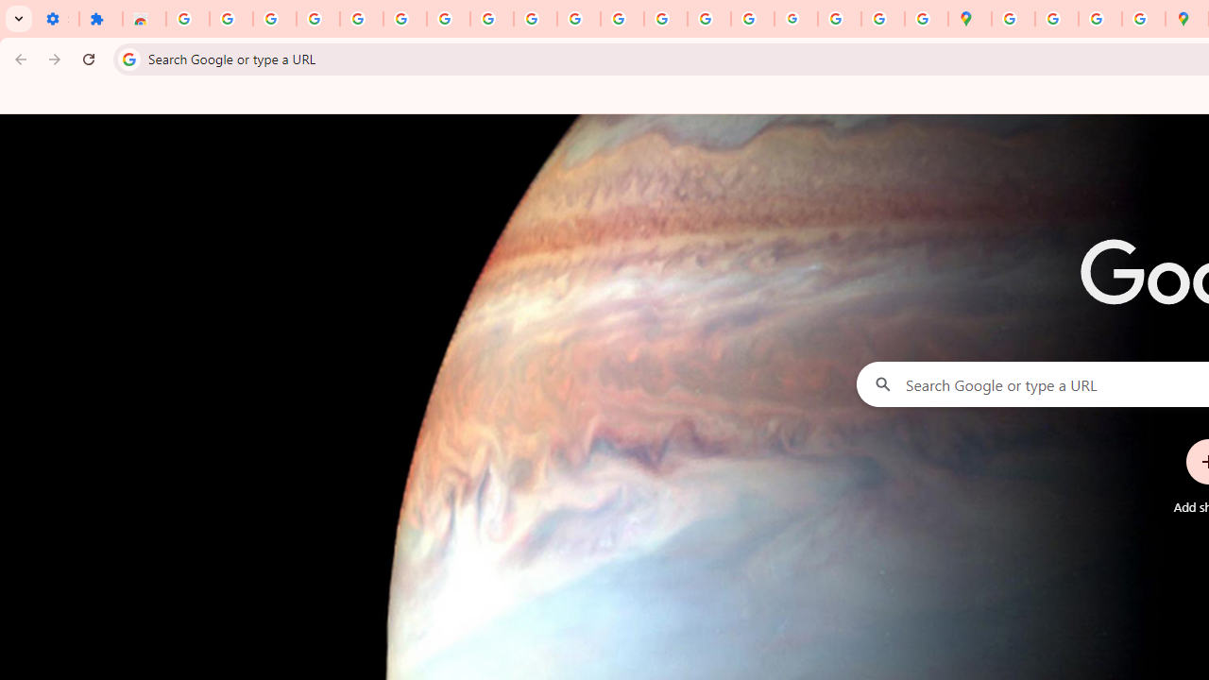  I want to click on Safety in Our Products - Google Safety Center, so click(1143, 19).